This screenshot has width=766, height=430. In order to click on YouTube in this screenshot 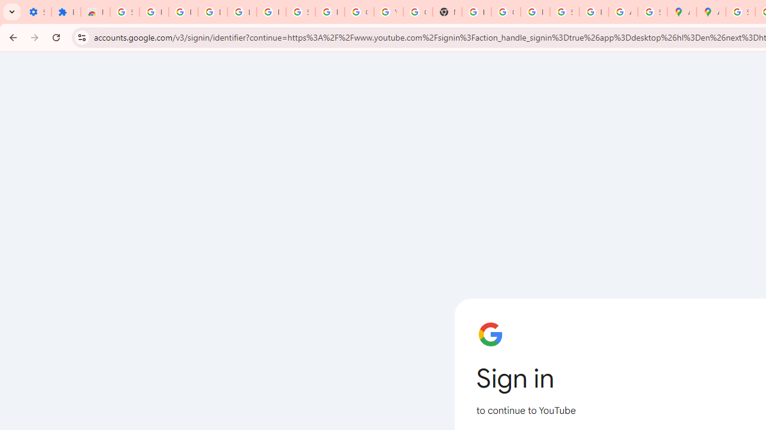, I will do `click(388, 12)`.